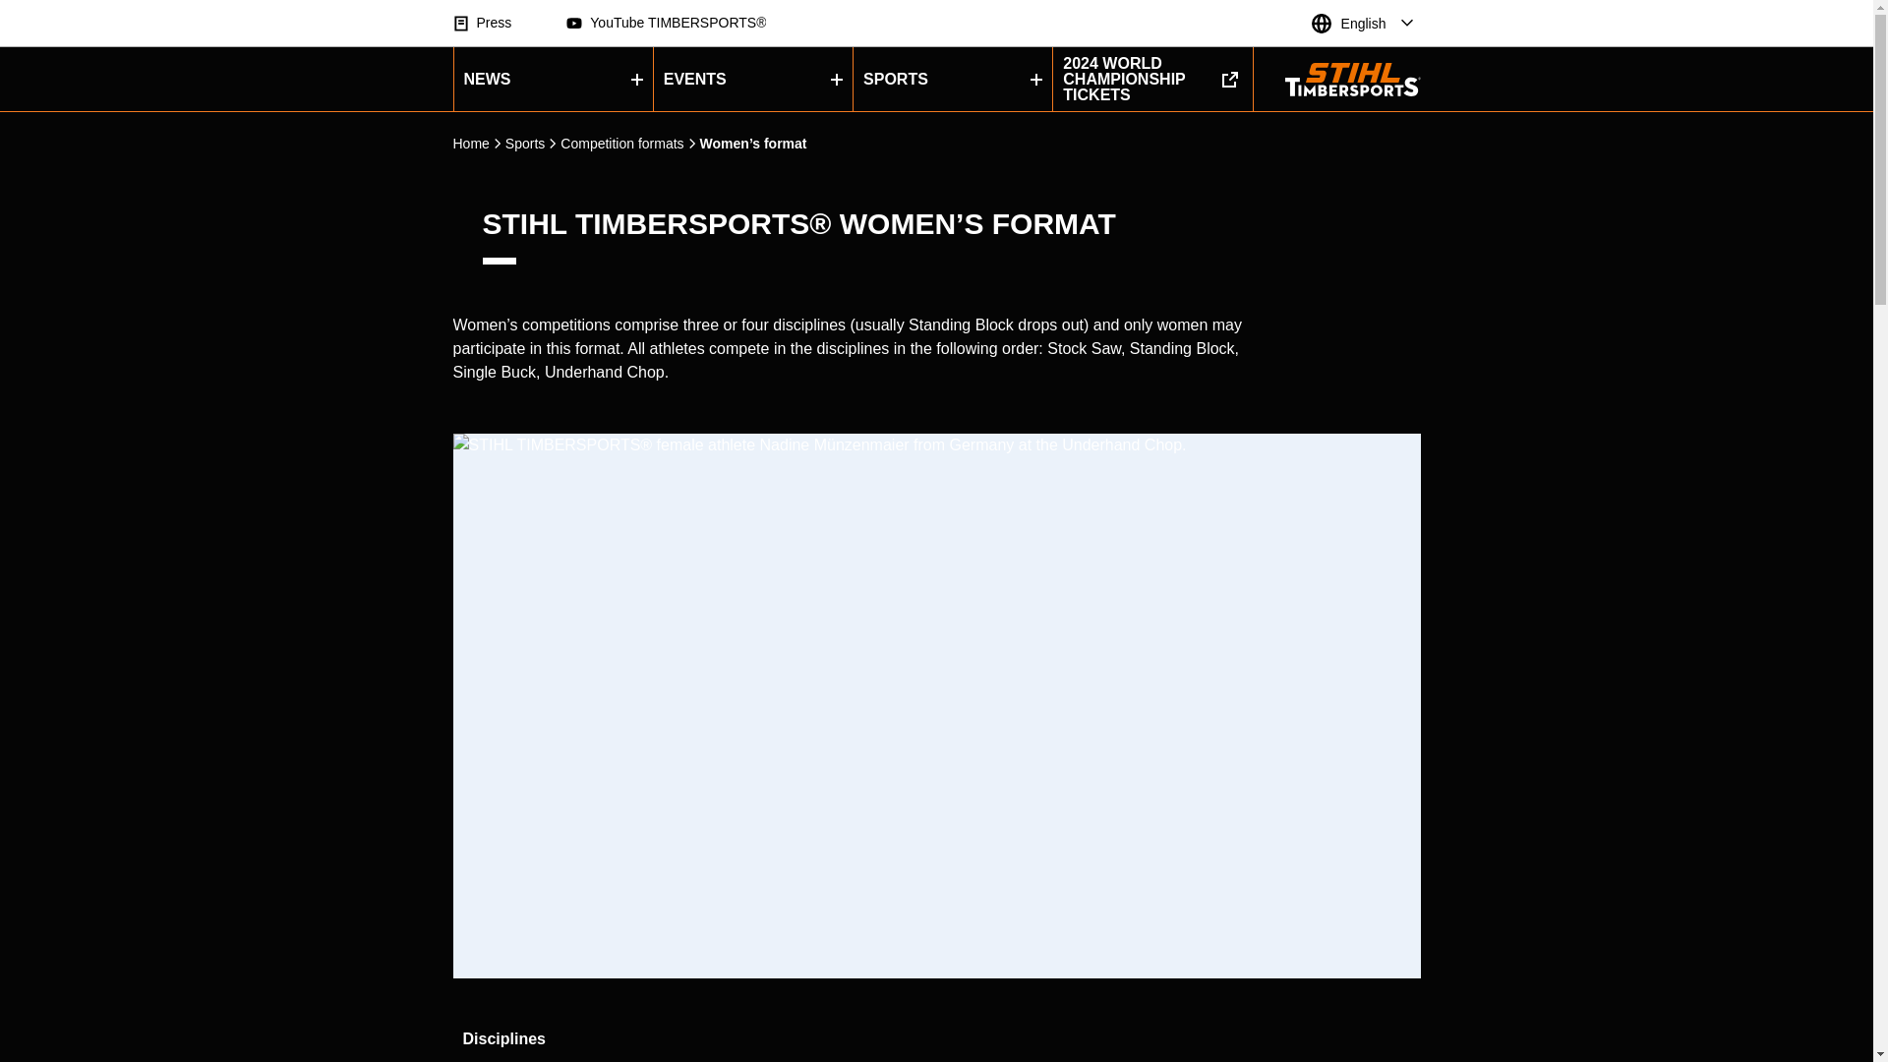 The height and width of the screenshot is (1062, 1888). What do you see at coordinates (1363, 24) in the screenshot?
I see `English` at bounding box center [1363, 24].